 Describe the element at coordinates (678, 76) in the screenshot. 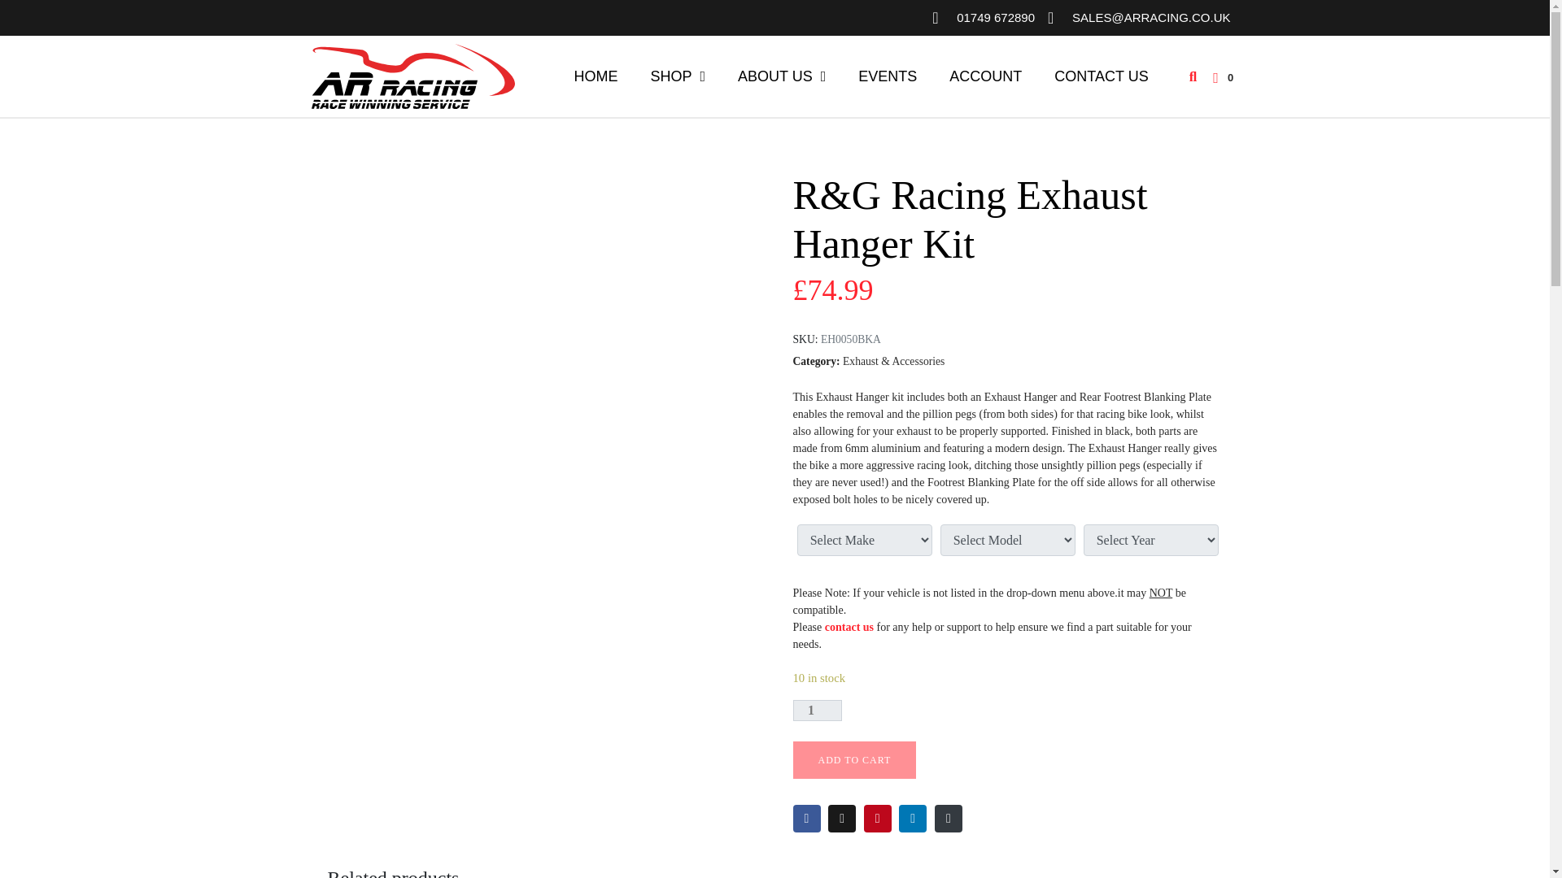

I see `SHOP` at that location.